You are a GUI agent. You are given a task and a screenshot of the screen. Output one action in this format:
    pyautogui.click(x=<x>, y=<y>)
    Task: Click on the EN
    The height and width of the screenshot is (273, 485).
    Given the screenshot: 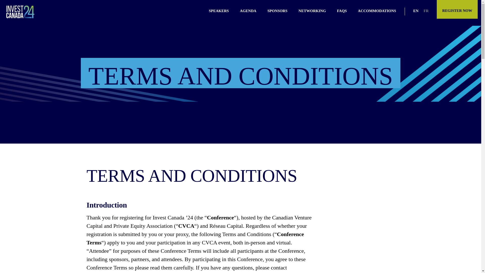 What is the action you would take?
    pyautogui.click(x=416, y=11)
    